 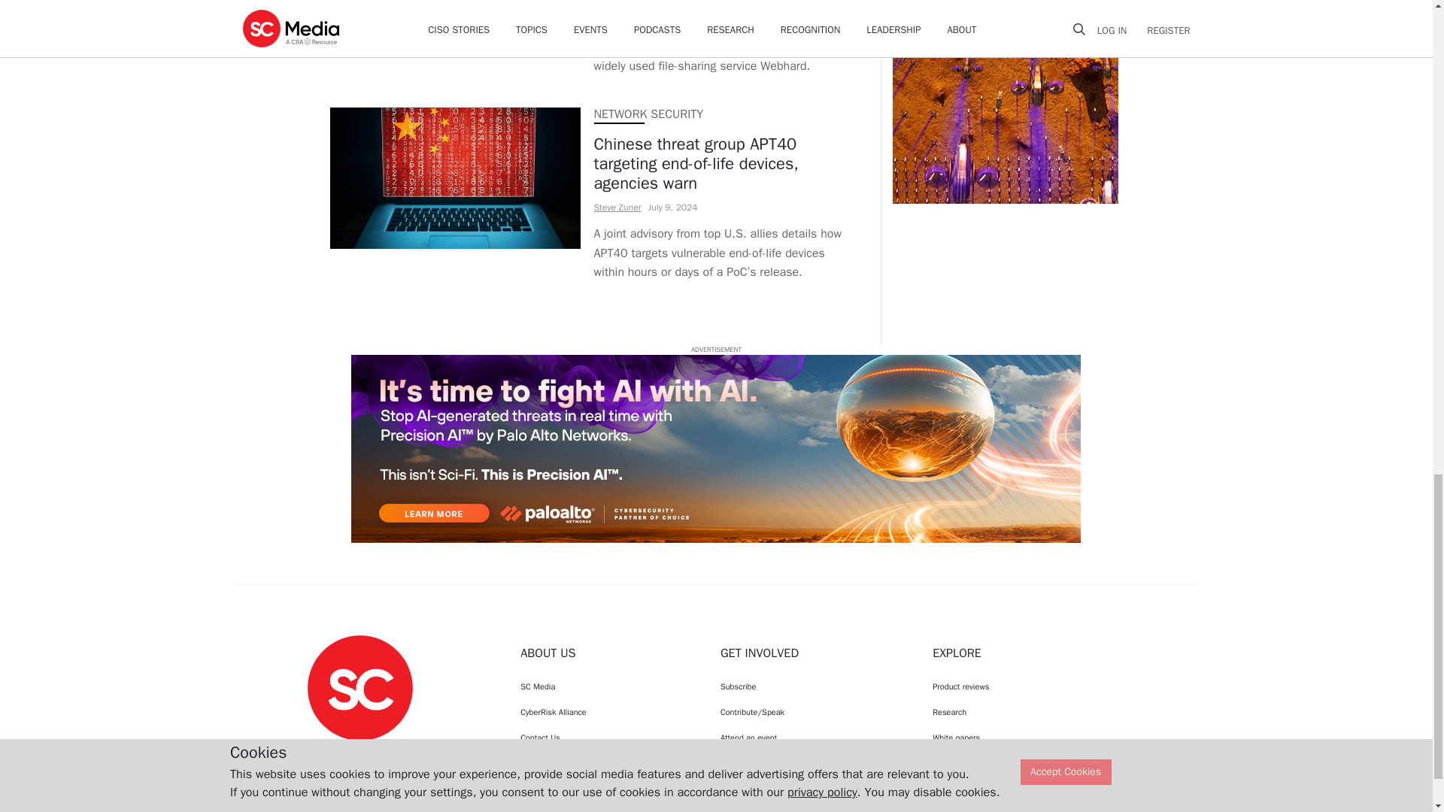 What do you see at coordinates (617, 208) in the screenshot?
I see `Steve Zurier` at bounding box center [617, 208].